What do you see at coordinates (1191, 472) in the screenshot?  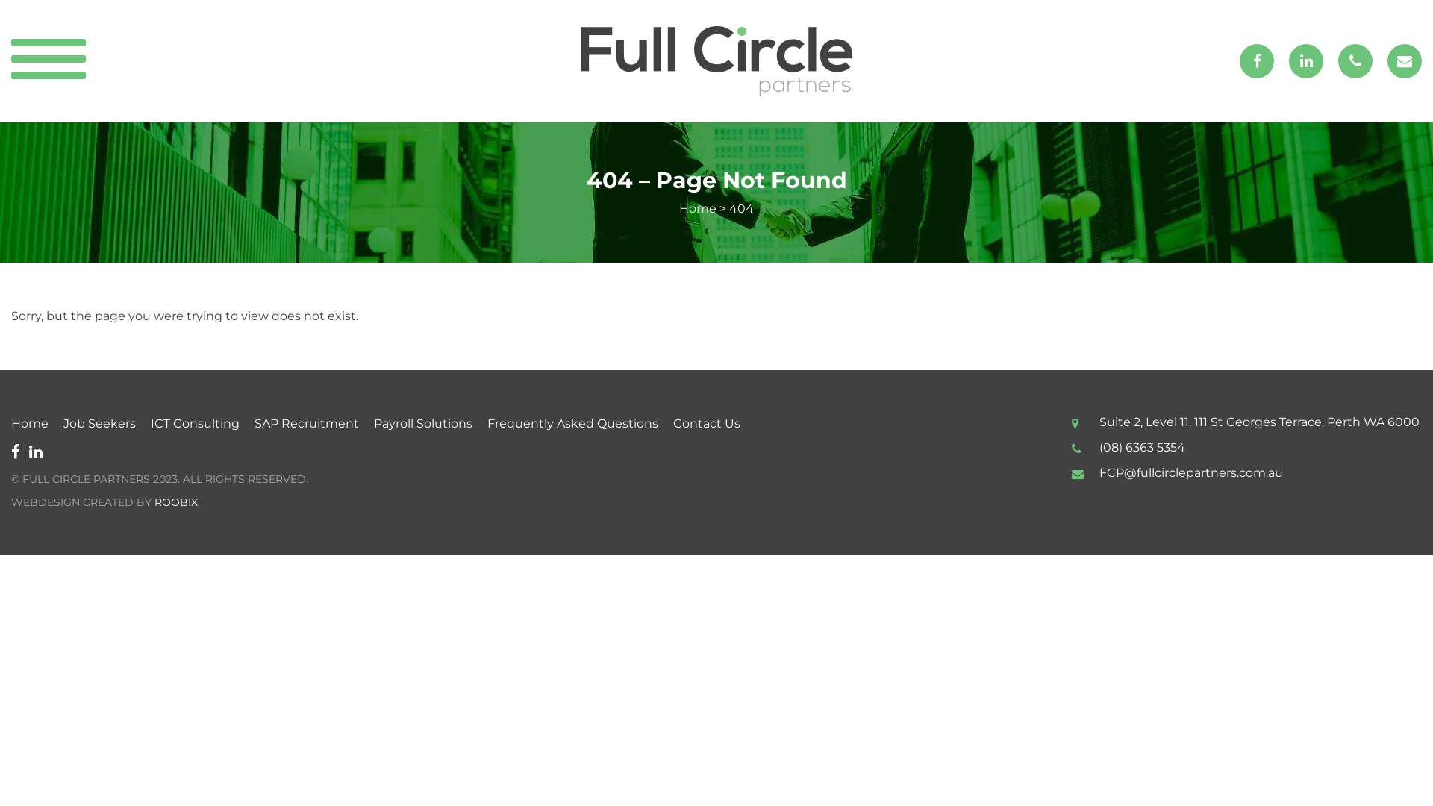 I see `FCP@fullcirclepartners.com.au` at bounding box center [1191, 472].